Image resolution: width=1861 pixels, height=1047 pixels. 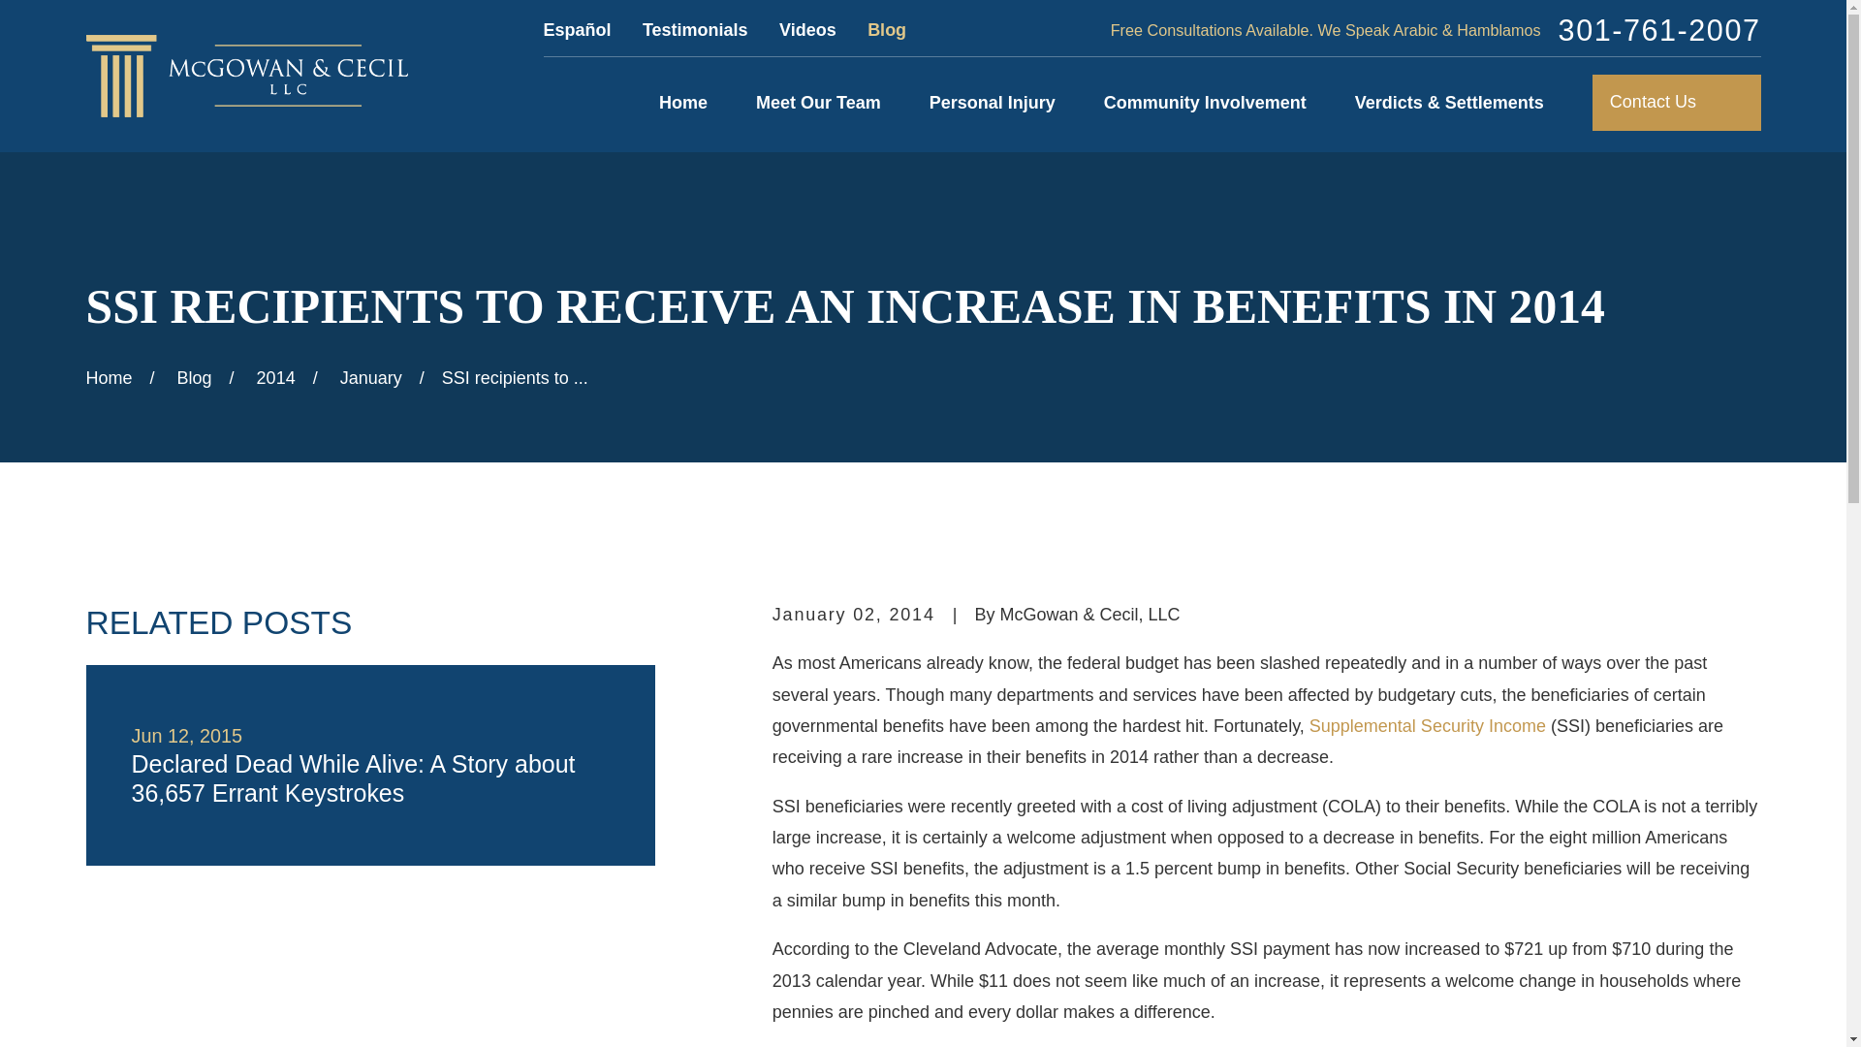 What do you see at coordinates (694, 29) in the screenshot?
I see `Testimonials` at bounding box center [694, 29].